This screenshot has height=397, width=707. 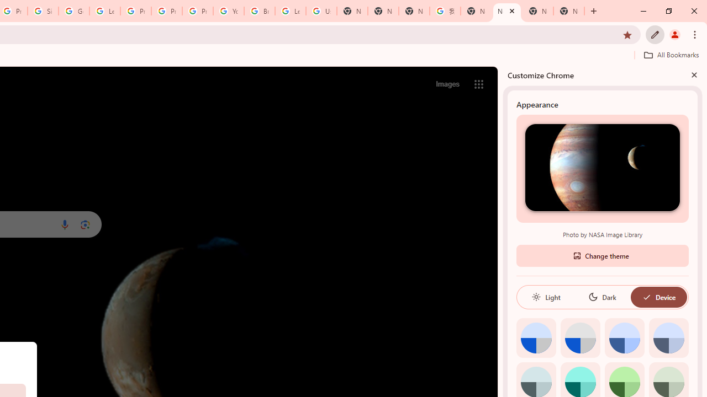 I want to click on Grey default color, so click(x=580, y=337).